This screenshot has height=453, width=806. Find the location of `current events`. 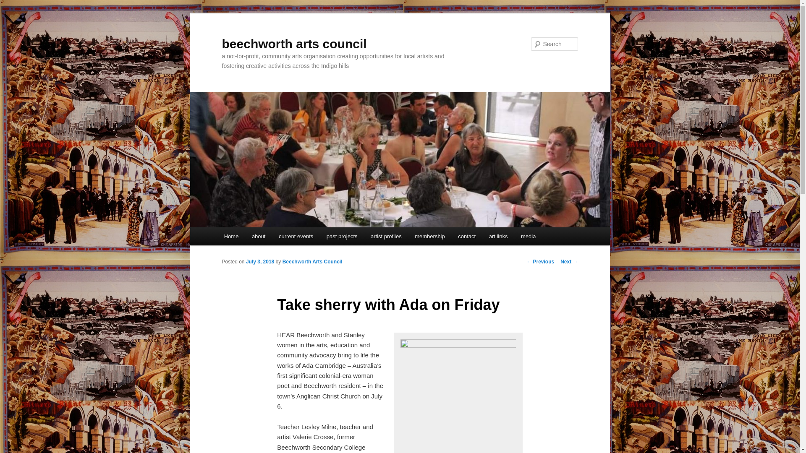

current events is located at coordinates (296, 237).